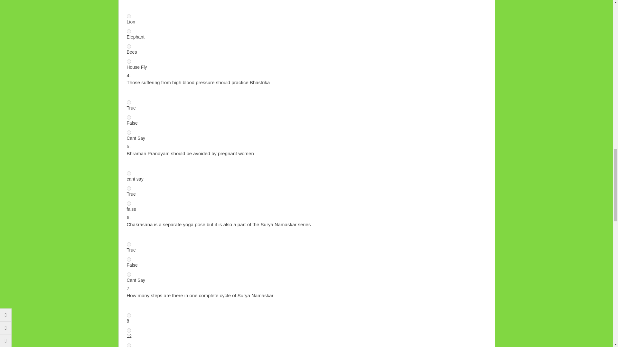 The image size is (618, 347). Describe the element at coordinates (129, 46) in the screenshot. I see `2` at that location.